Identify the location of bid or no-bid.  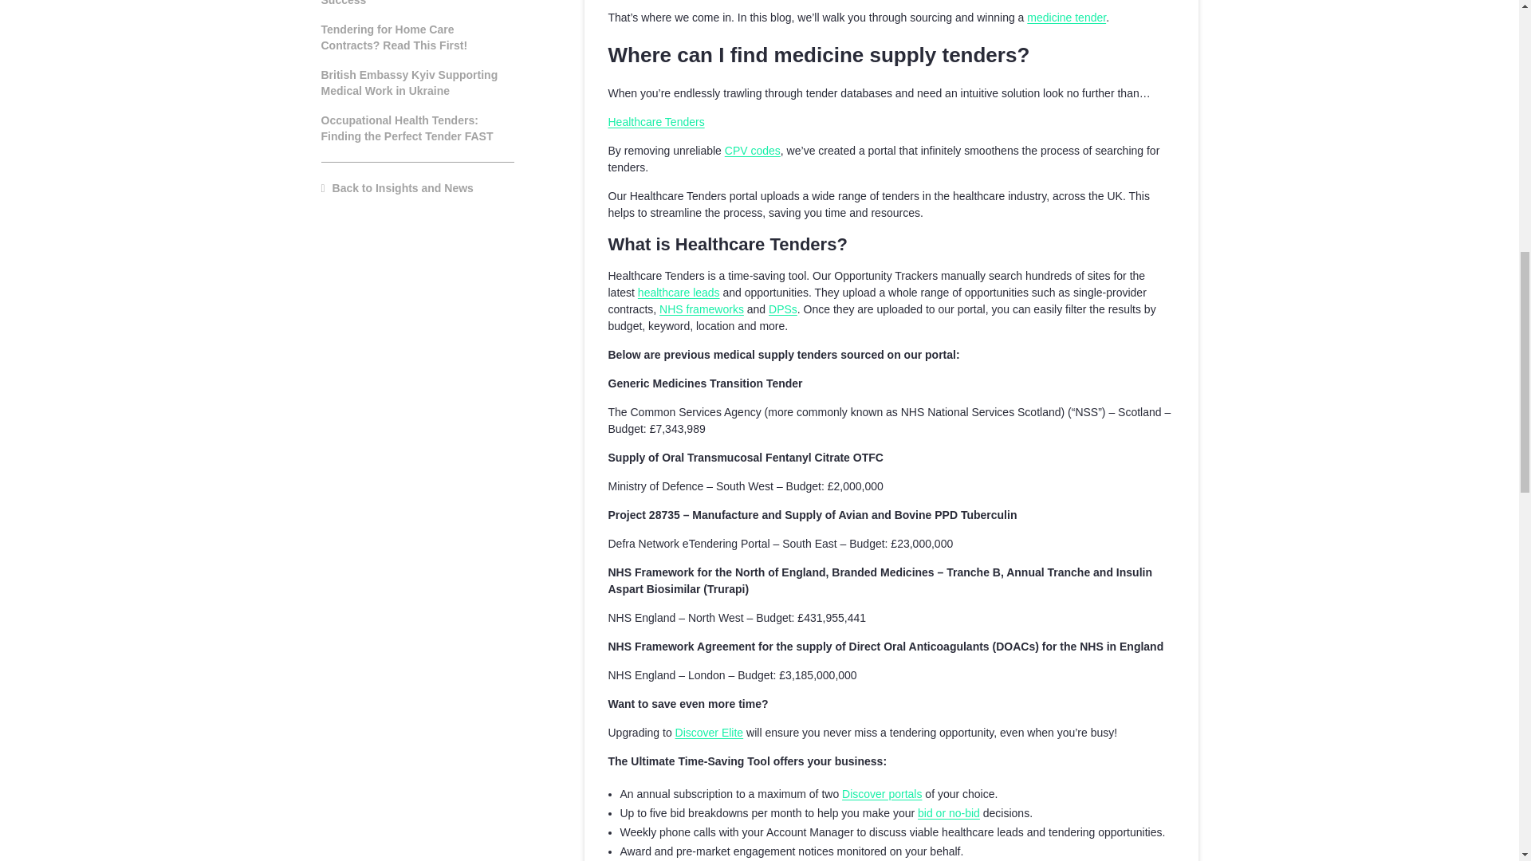
(948, 813).